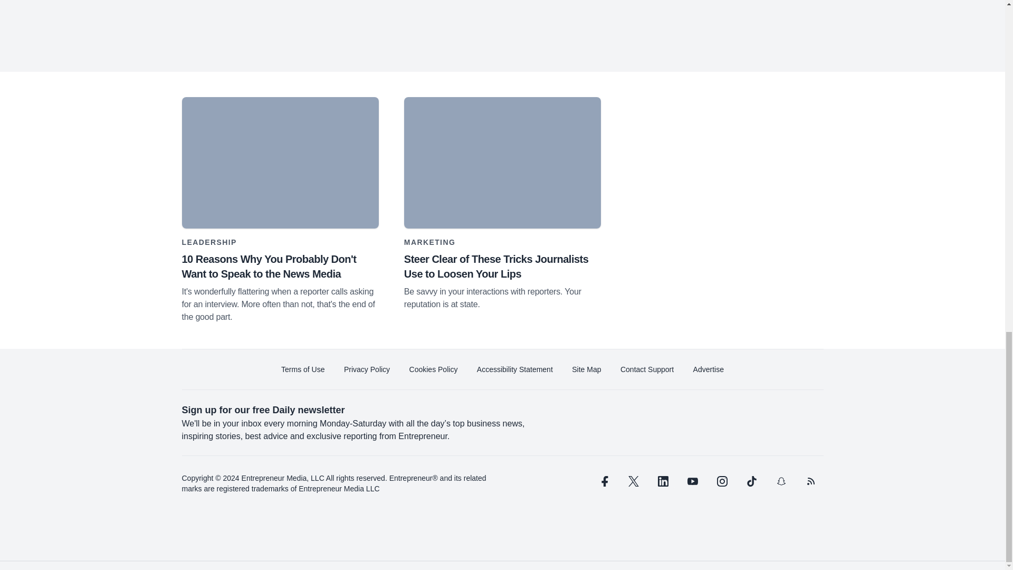 This screenshot has height=570, width=1013. What do you see at coordinates (780, 481) in the screenshot?
I see `snapchat` at bounding box center [780, 481].